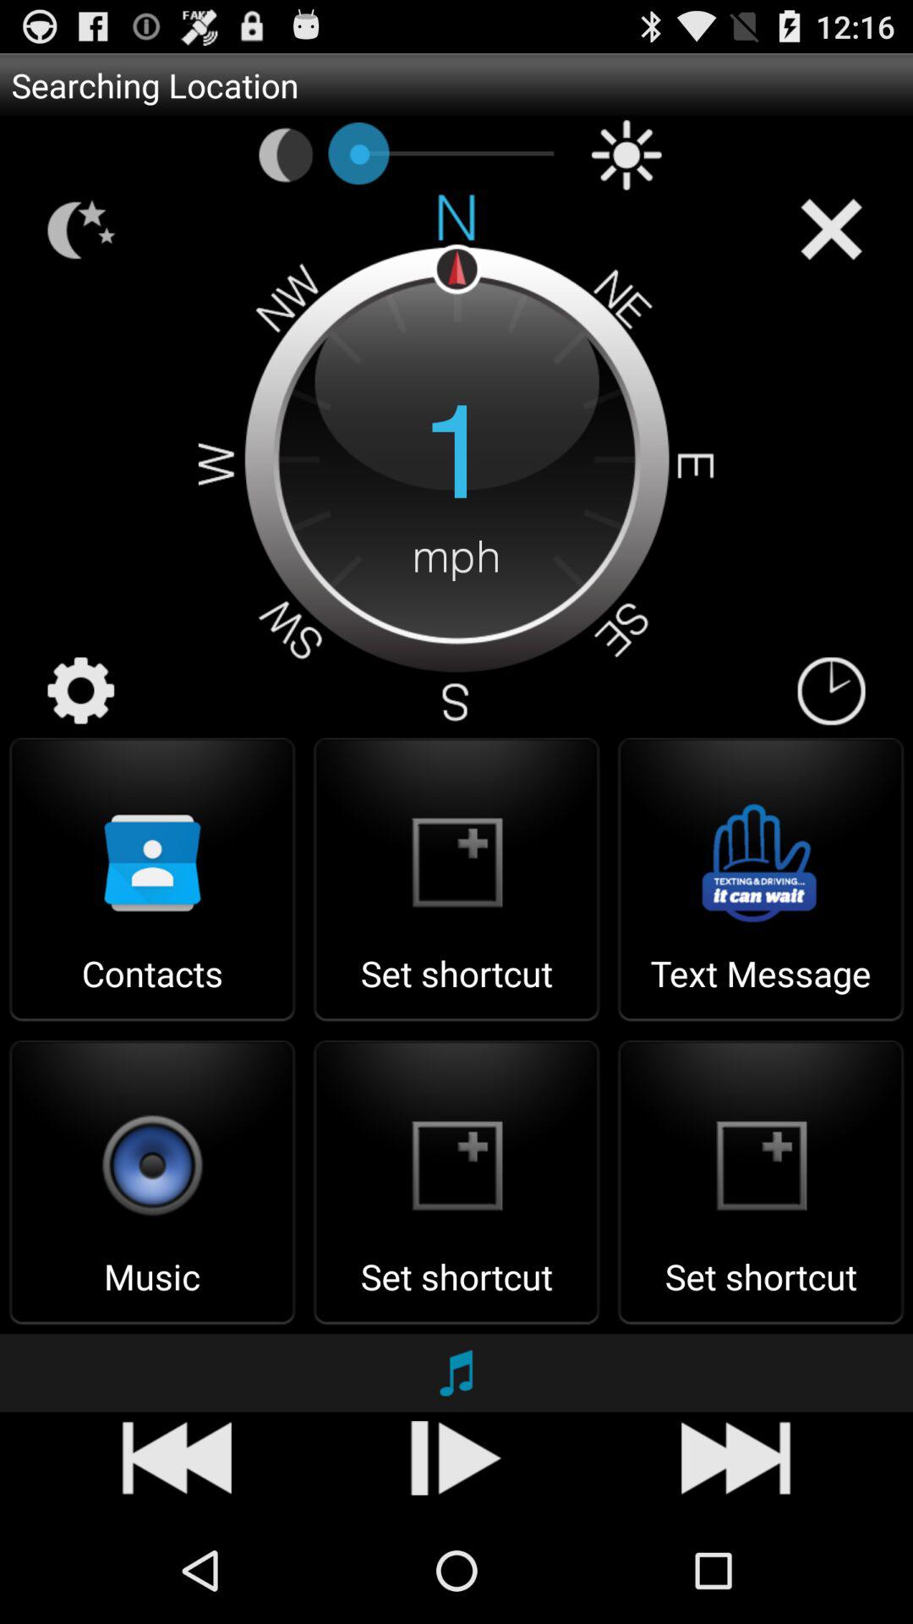  What do you see at coordinates (761, 990) in the screenshot?
I see `open the text message item` at bounding box center [761, 990].